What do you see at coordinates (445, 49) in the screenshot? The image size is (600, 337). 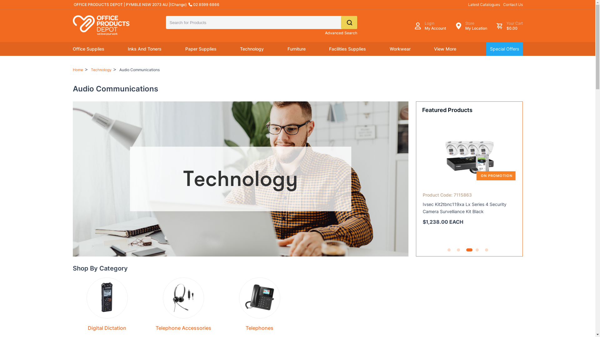 I see `View More` at bounding box center [445, 49].